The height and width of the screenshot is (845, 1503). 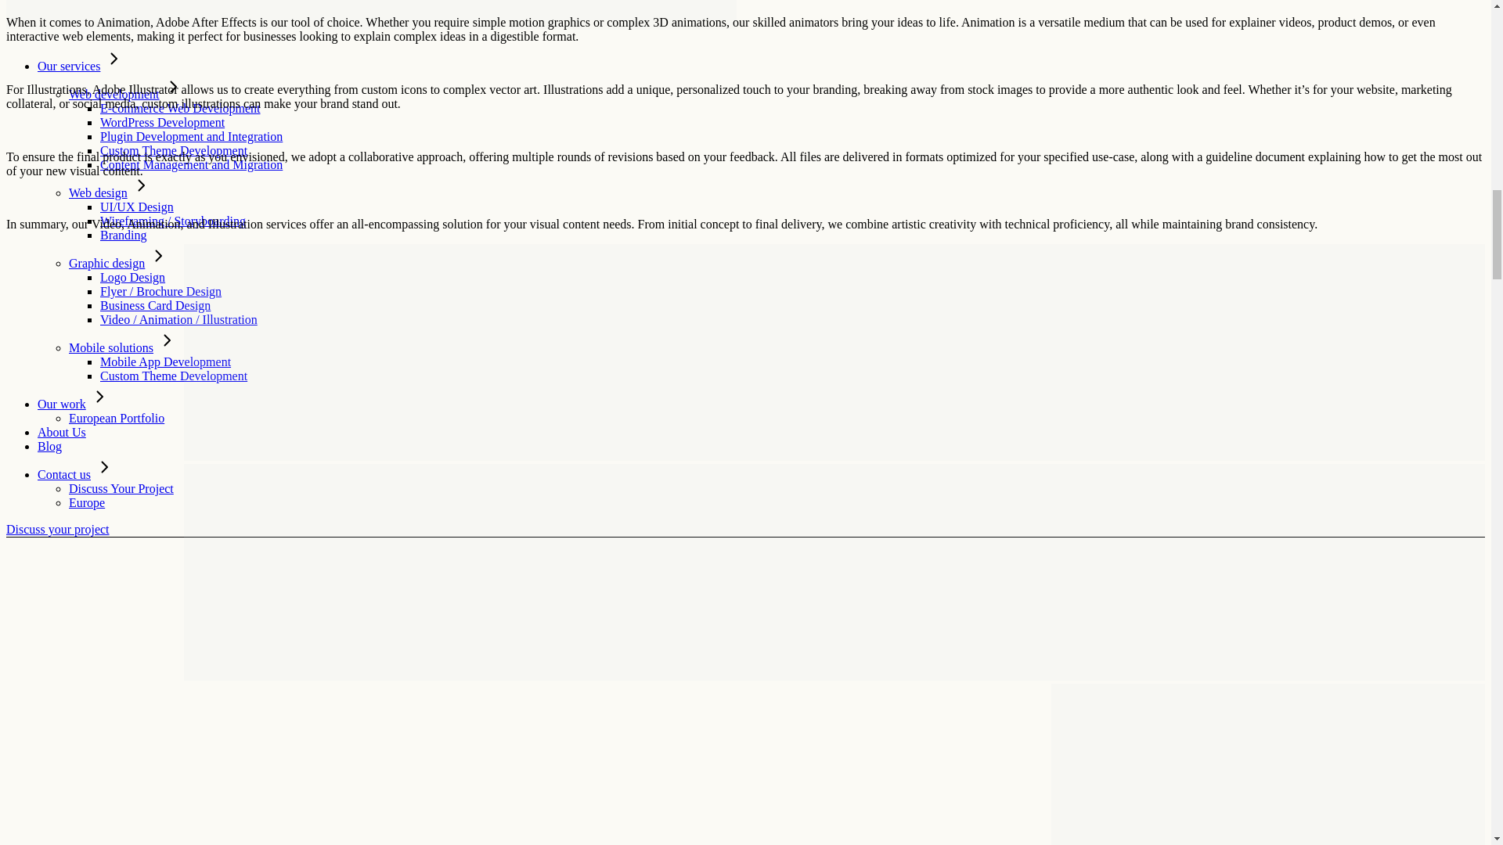 What do you see at coordinates (58, 529) in the screenshot?
I see `Discuss your project` at bounding box center [58, 529].